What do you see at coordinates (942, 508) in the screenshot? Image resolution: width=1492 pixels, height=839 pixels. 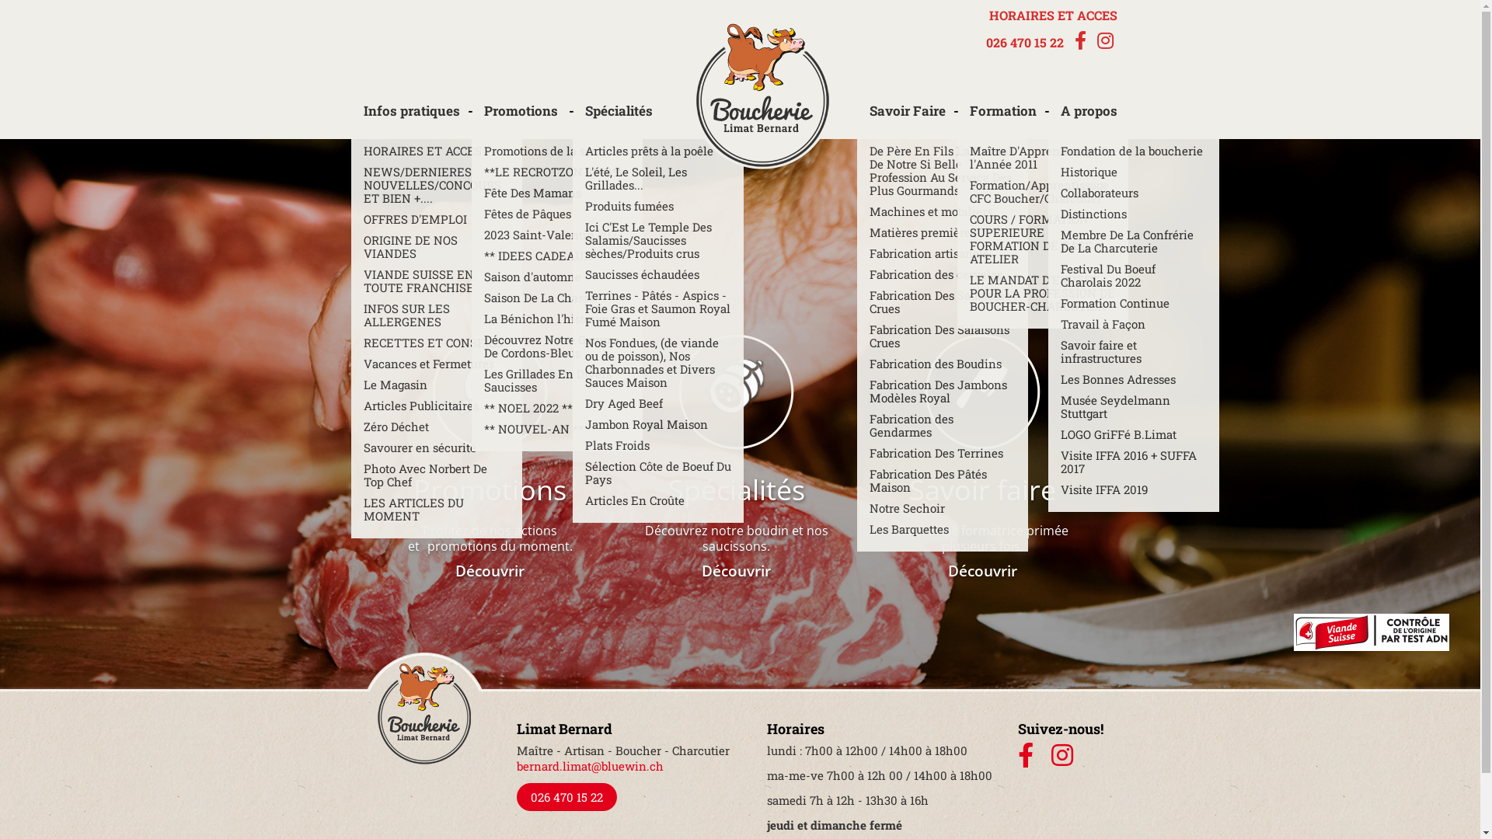 I see `Notre Sechoir` at bounding box center [942, 508].